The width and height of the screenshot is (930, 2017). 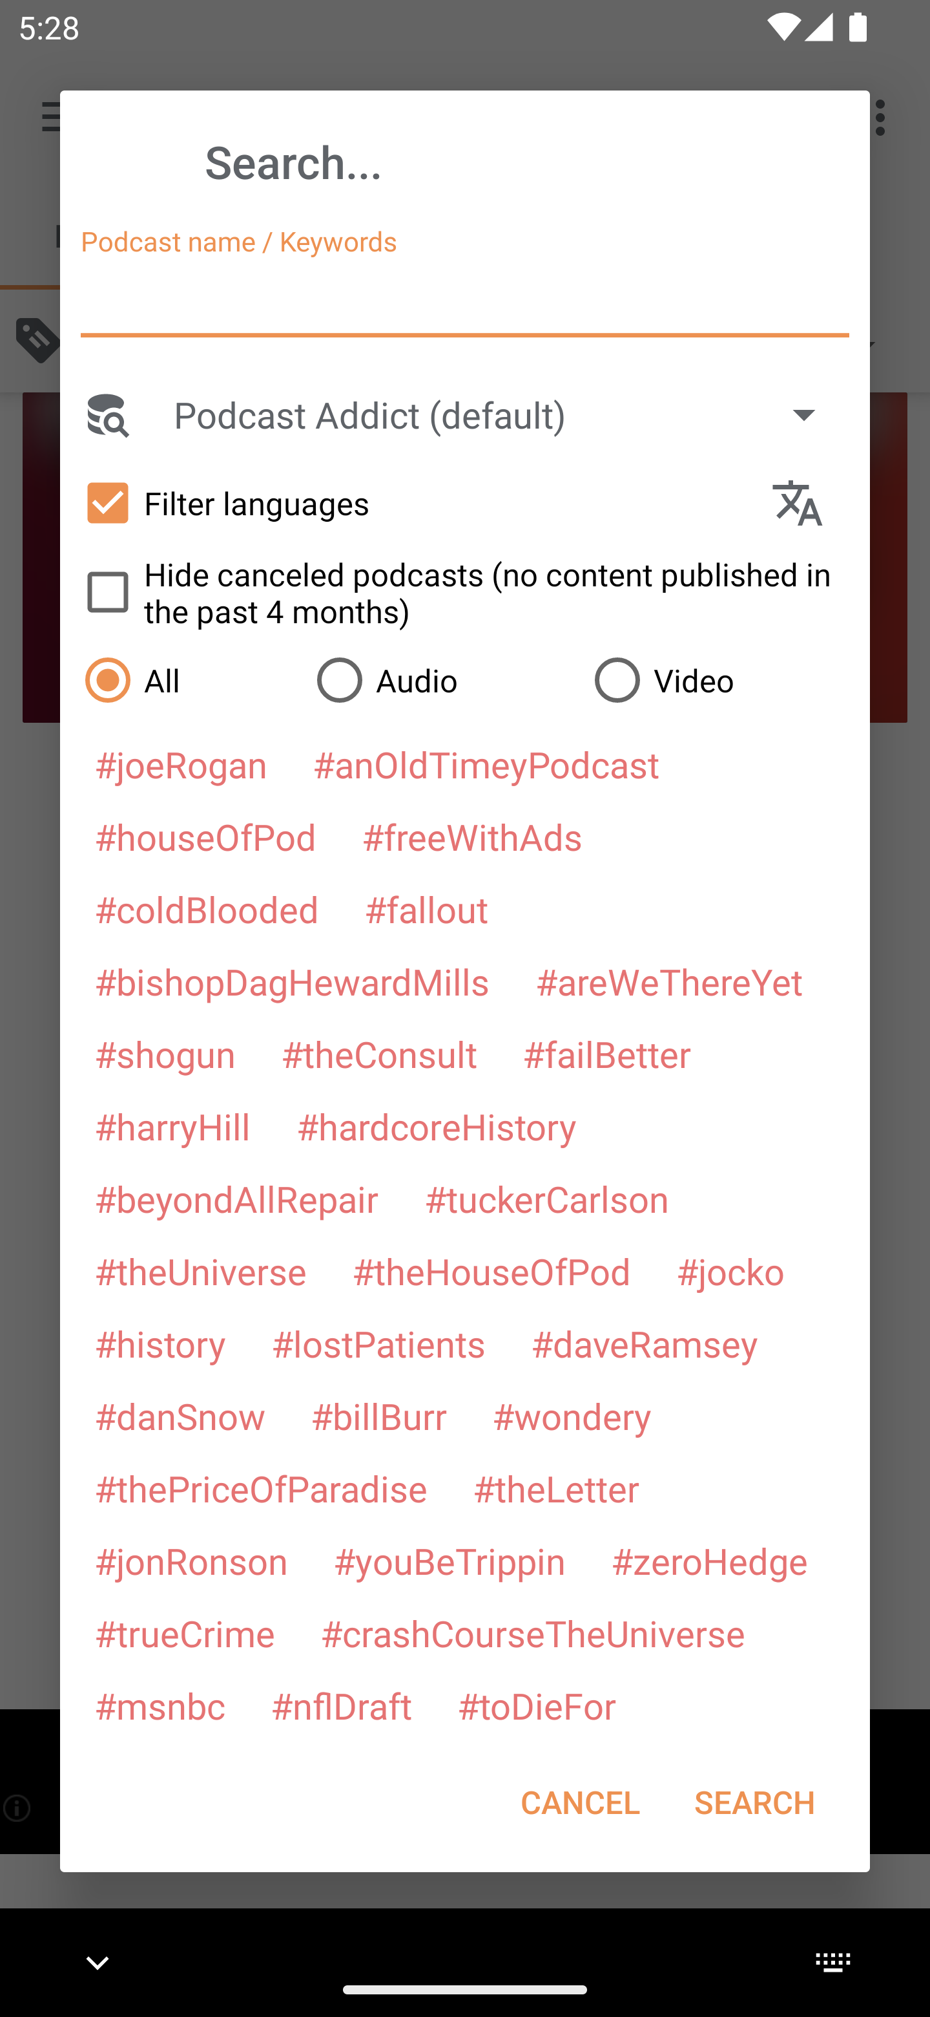 I want to click on #bishopDagHewardMills, so click(x=292, y=981).